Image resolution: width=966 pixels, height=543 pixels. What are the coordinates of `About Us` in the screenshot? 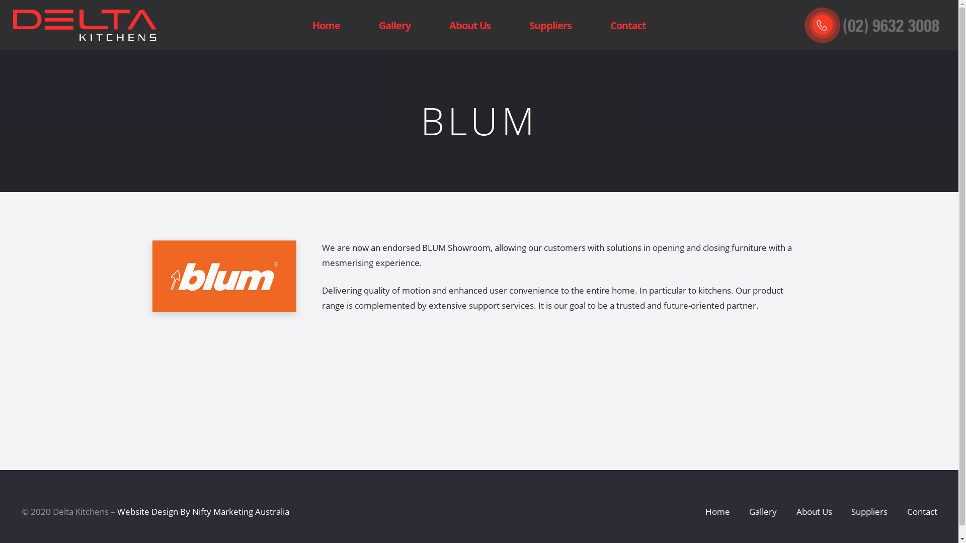 It's located at (814, 512).